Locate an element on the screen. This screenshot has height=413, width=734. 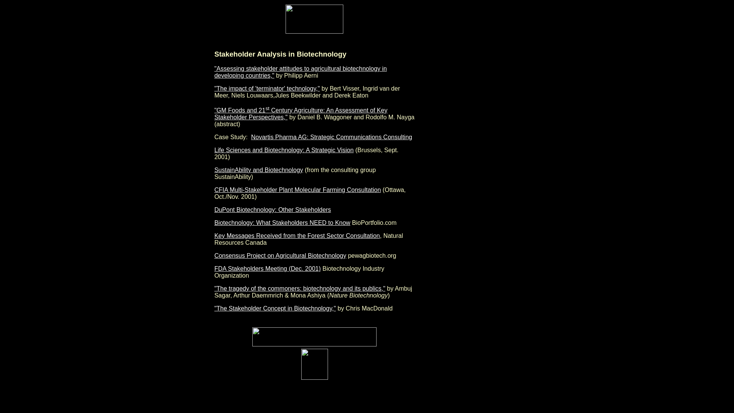
CFIA Multi-Stakeholder Plant Molecular Farming Consultation is located at coordinates (298, 190).